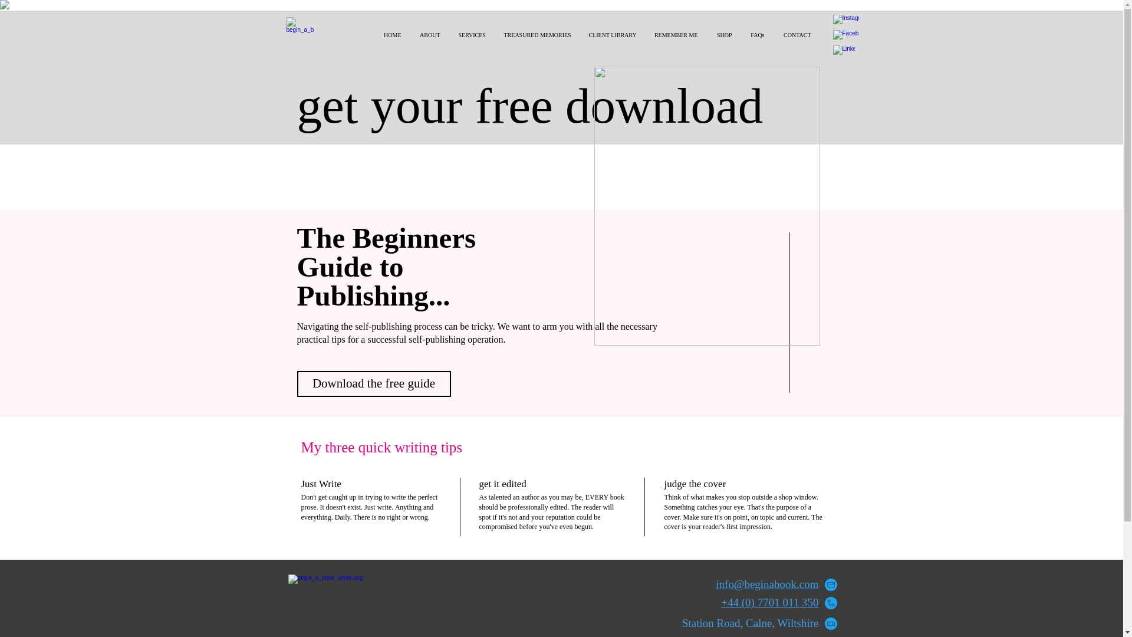 This screenshot has height=637, width=1132. I want to click on SHOP, so click(723, 35).